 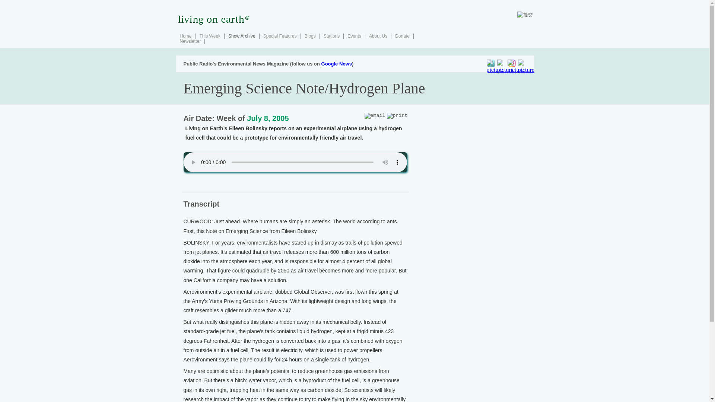 What do you see at coordinates (210, 36) in the screenshot?
I see `This Week` at bounding box center [210, 36].